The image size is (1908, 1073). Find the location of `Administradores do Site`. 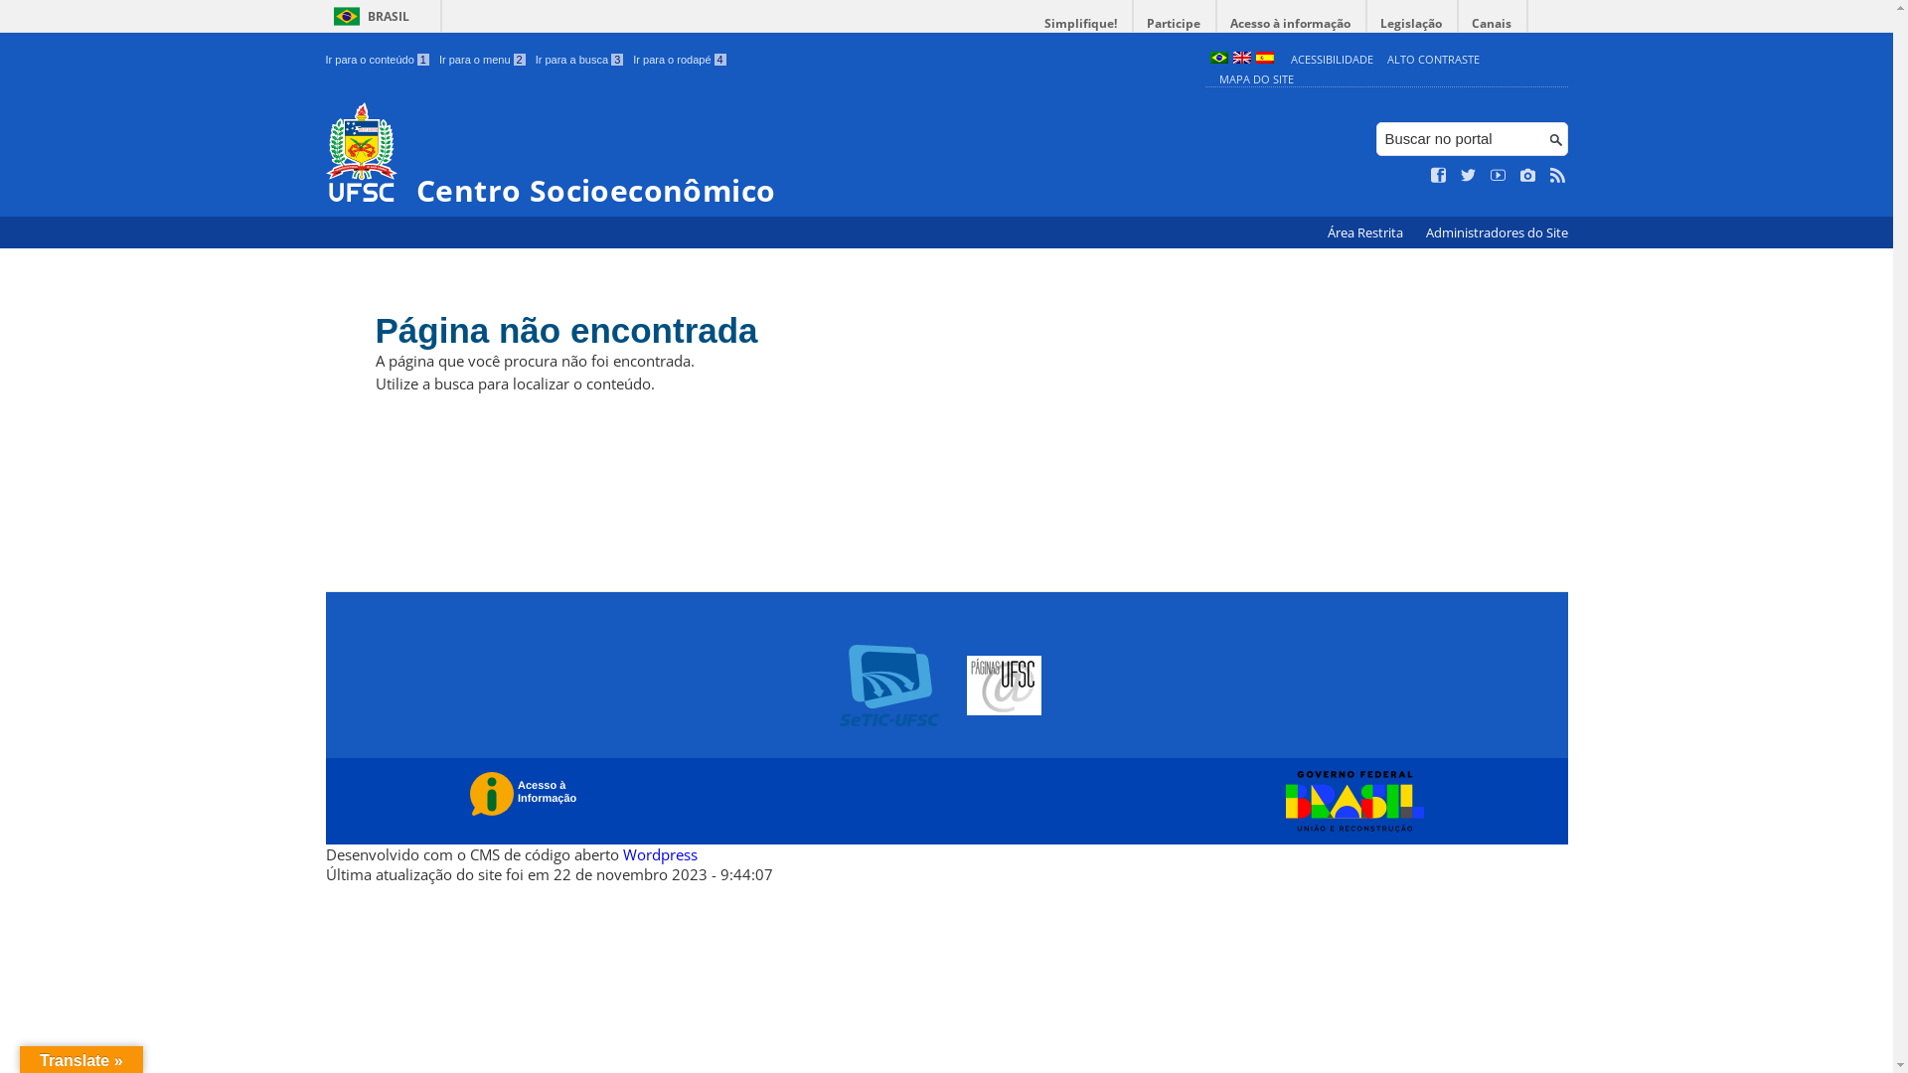

Administradores do Site is located at coordinates (1497, 232).